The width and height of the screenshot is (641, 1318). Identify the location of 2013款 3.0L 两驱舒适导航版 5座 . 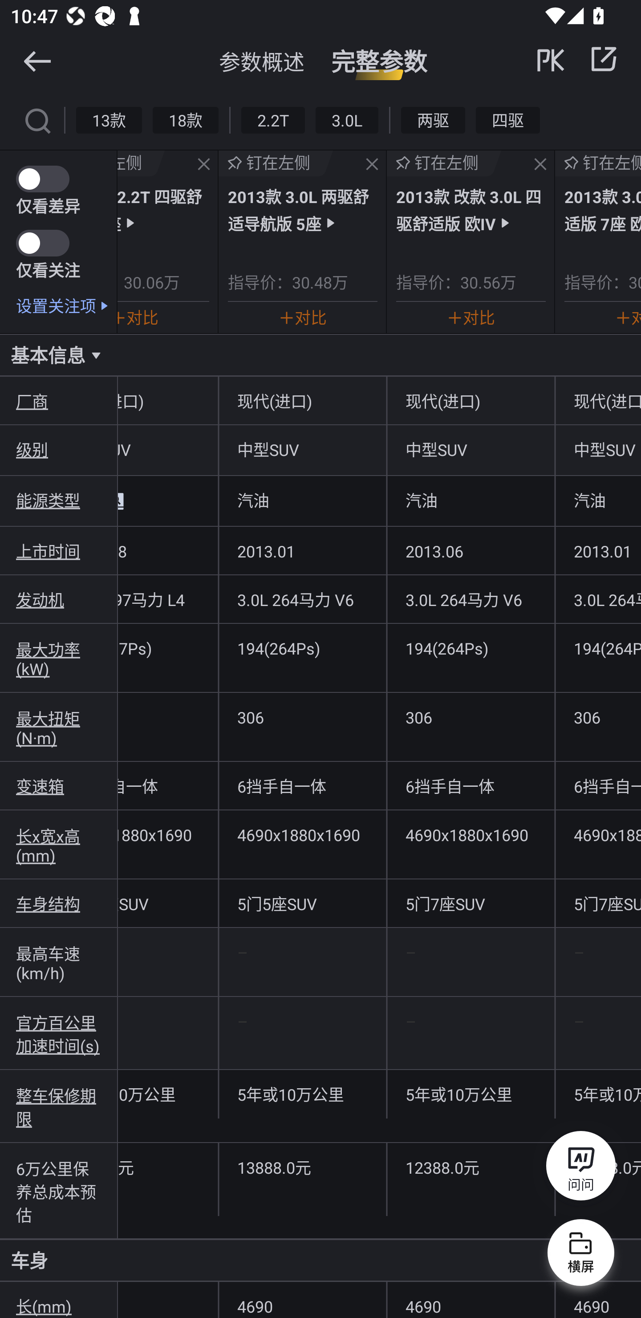
(303, 209).